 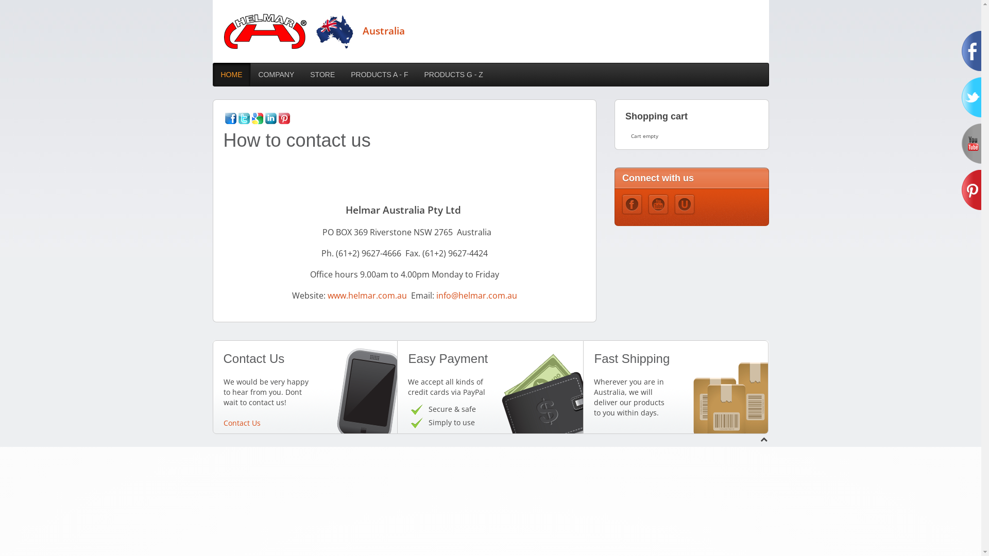 I want to click on Facebook, so click(x=231, y=118).